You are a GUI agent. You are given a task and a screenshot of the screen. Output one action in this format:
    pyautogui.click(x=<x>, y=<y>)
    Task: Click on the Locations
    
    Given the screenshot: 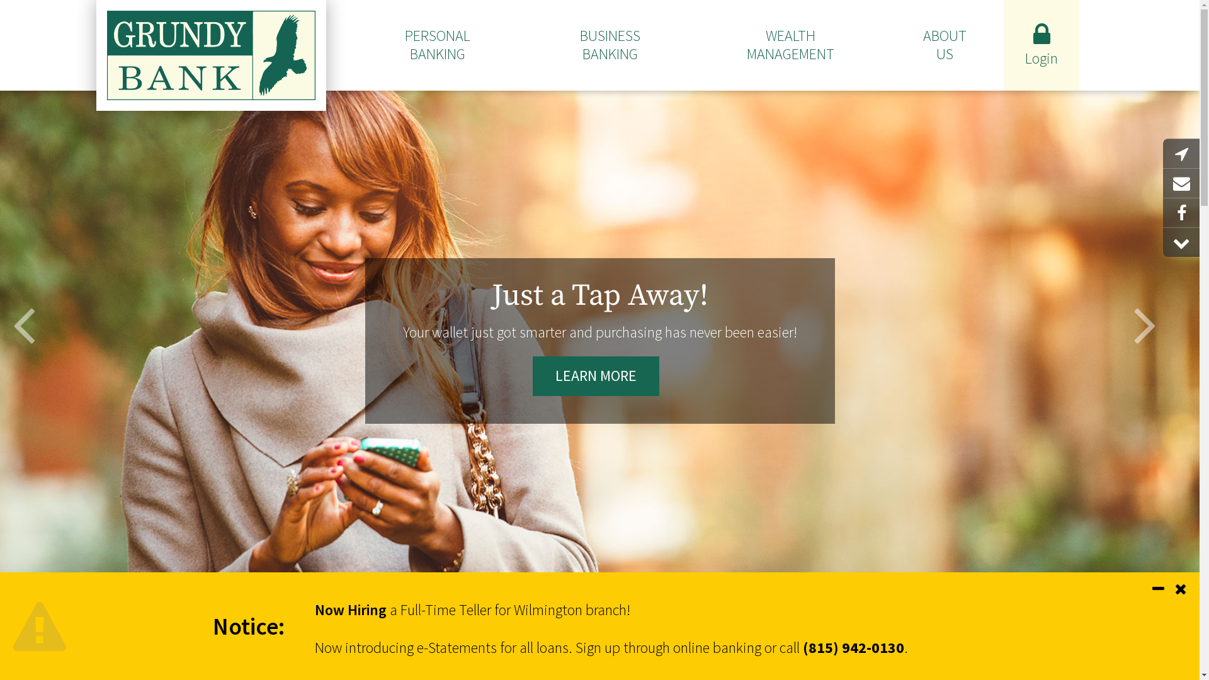 What is the action you would take?
    pyautogui.click(x=1181, y=154)
    